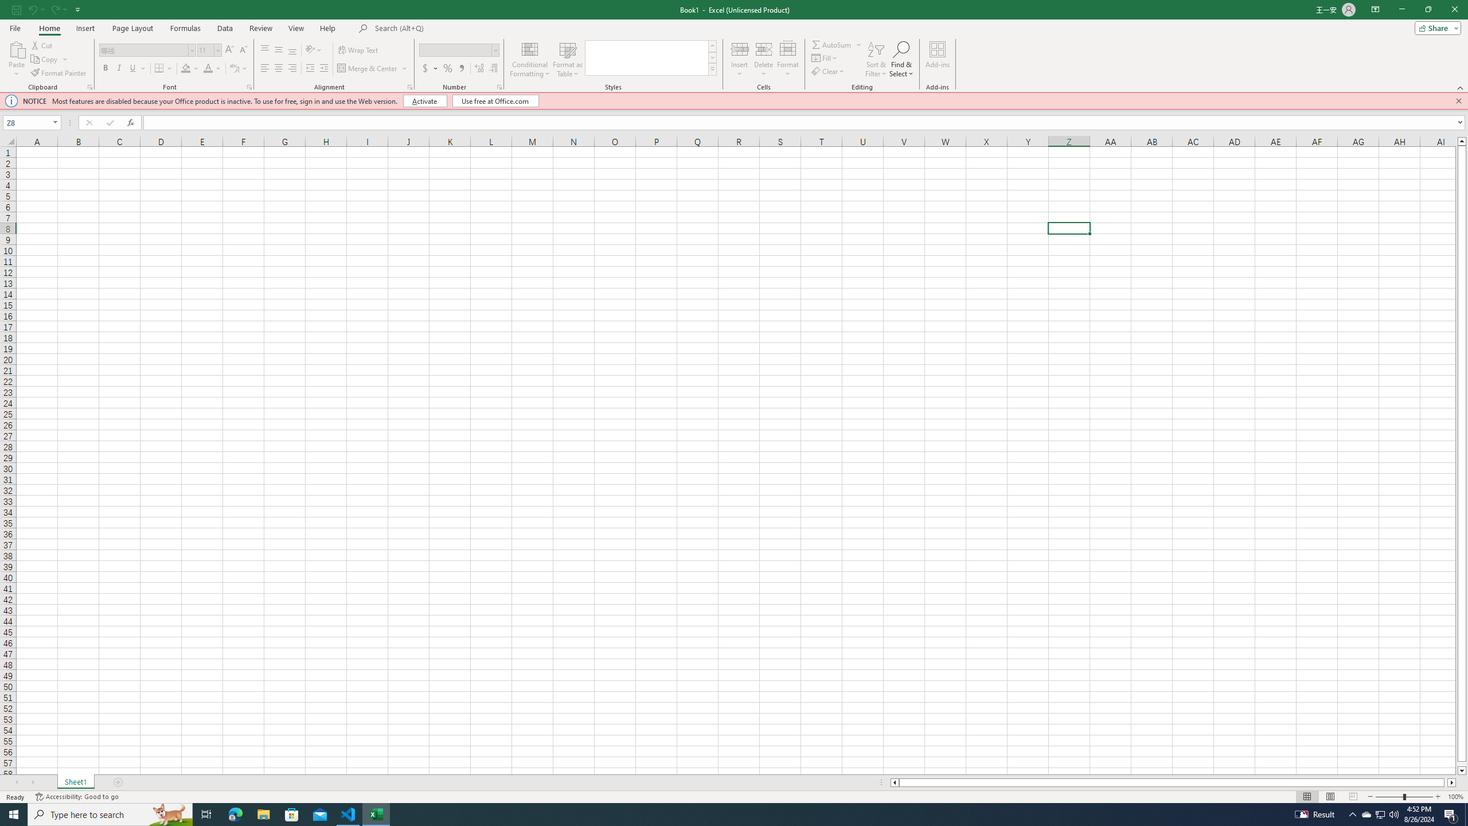  What do you see at coordinates (243, 50) in the screenshot?
I see `Decrease Font Size` at bounding box center [243, 50].